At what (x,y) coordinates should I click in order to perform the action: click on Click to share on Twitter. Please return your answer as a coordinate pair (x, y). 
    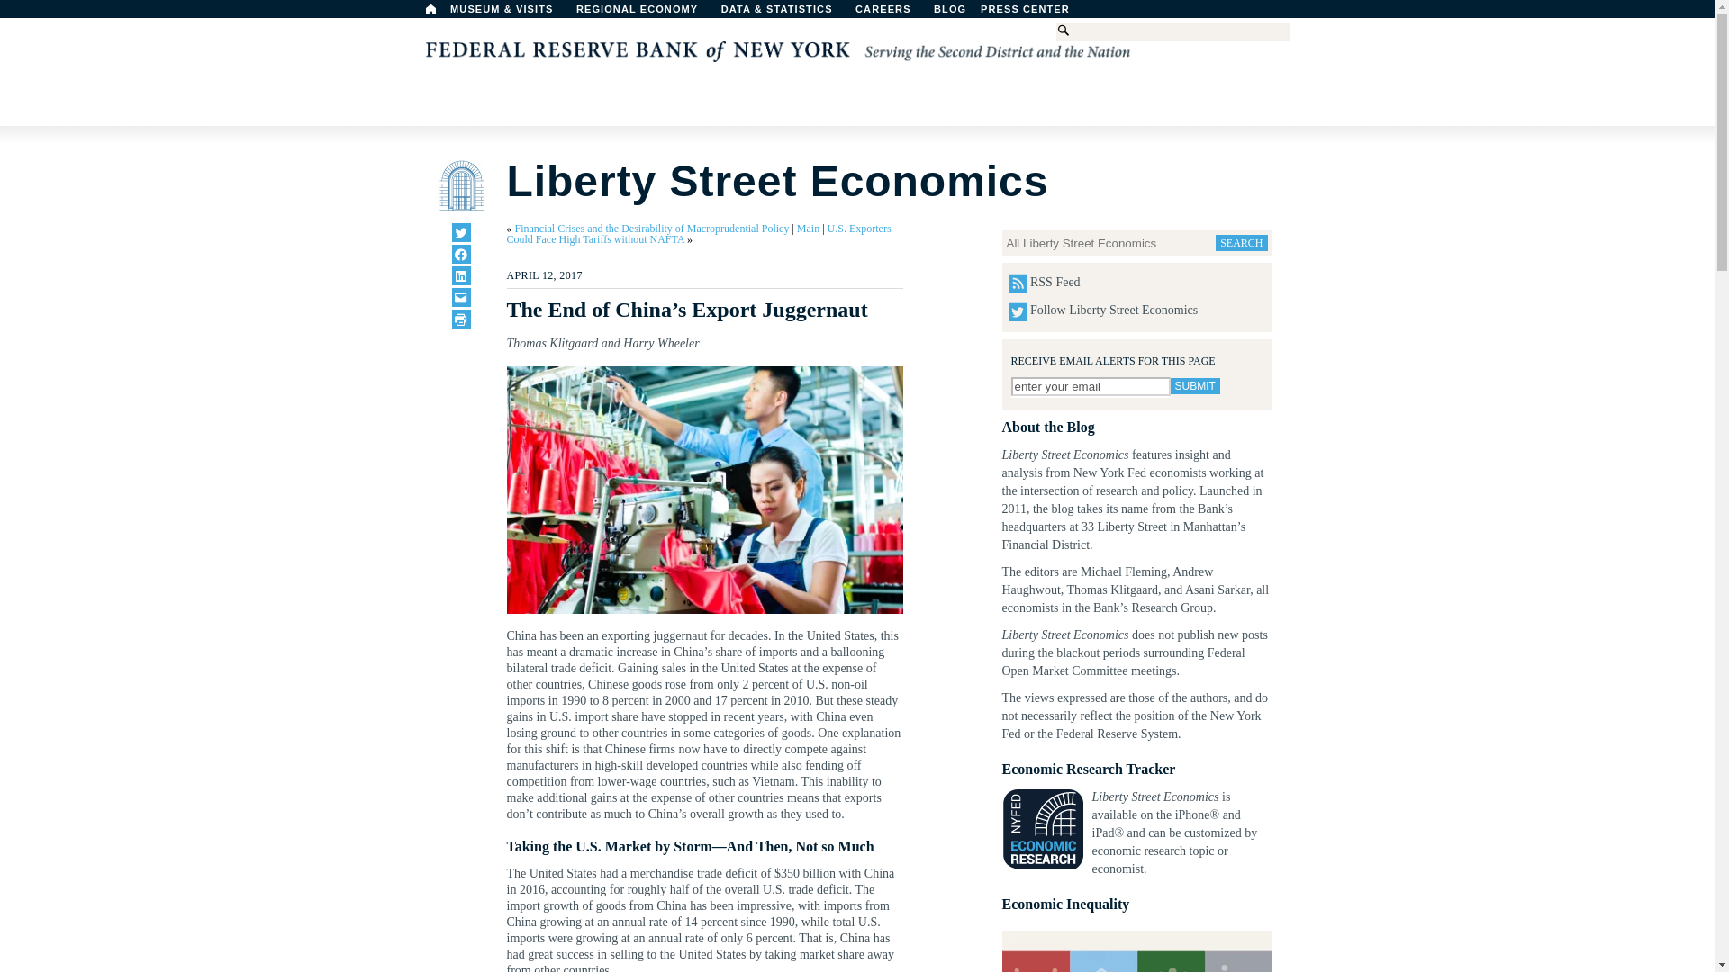
    Looking at the image, I should click on (461, 232).